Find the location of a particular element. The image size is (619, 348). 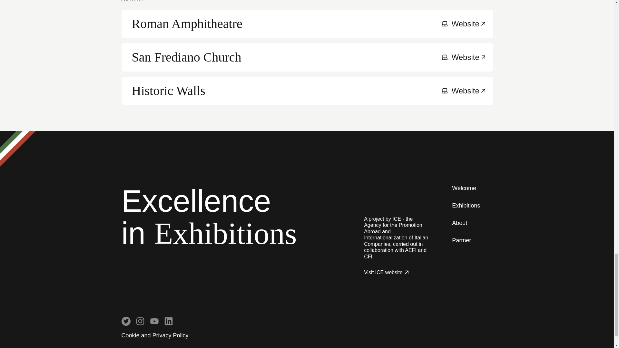

Partner is located at coordinates (307, 91).